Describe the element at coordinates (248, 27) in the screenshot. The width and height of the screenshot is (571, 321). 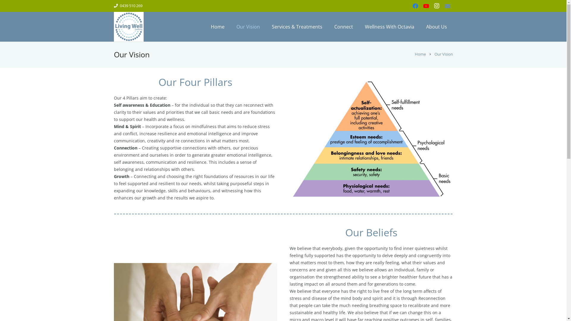
I see `Our Vision` at that location.